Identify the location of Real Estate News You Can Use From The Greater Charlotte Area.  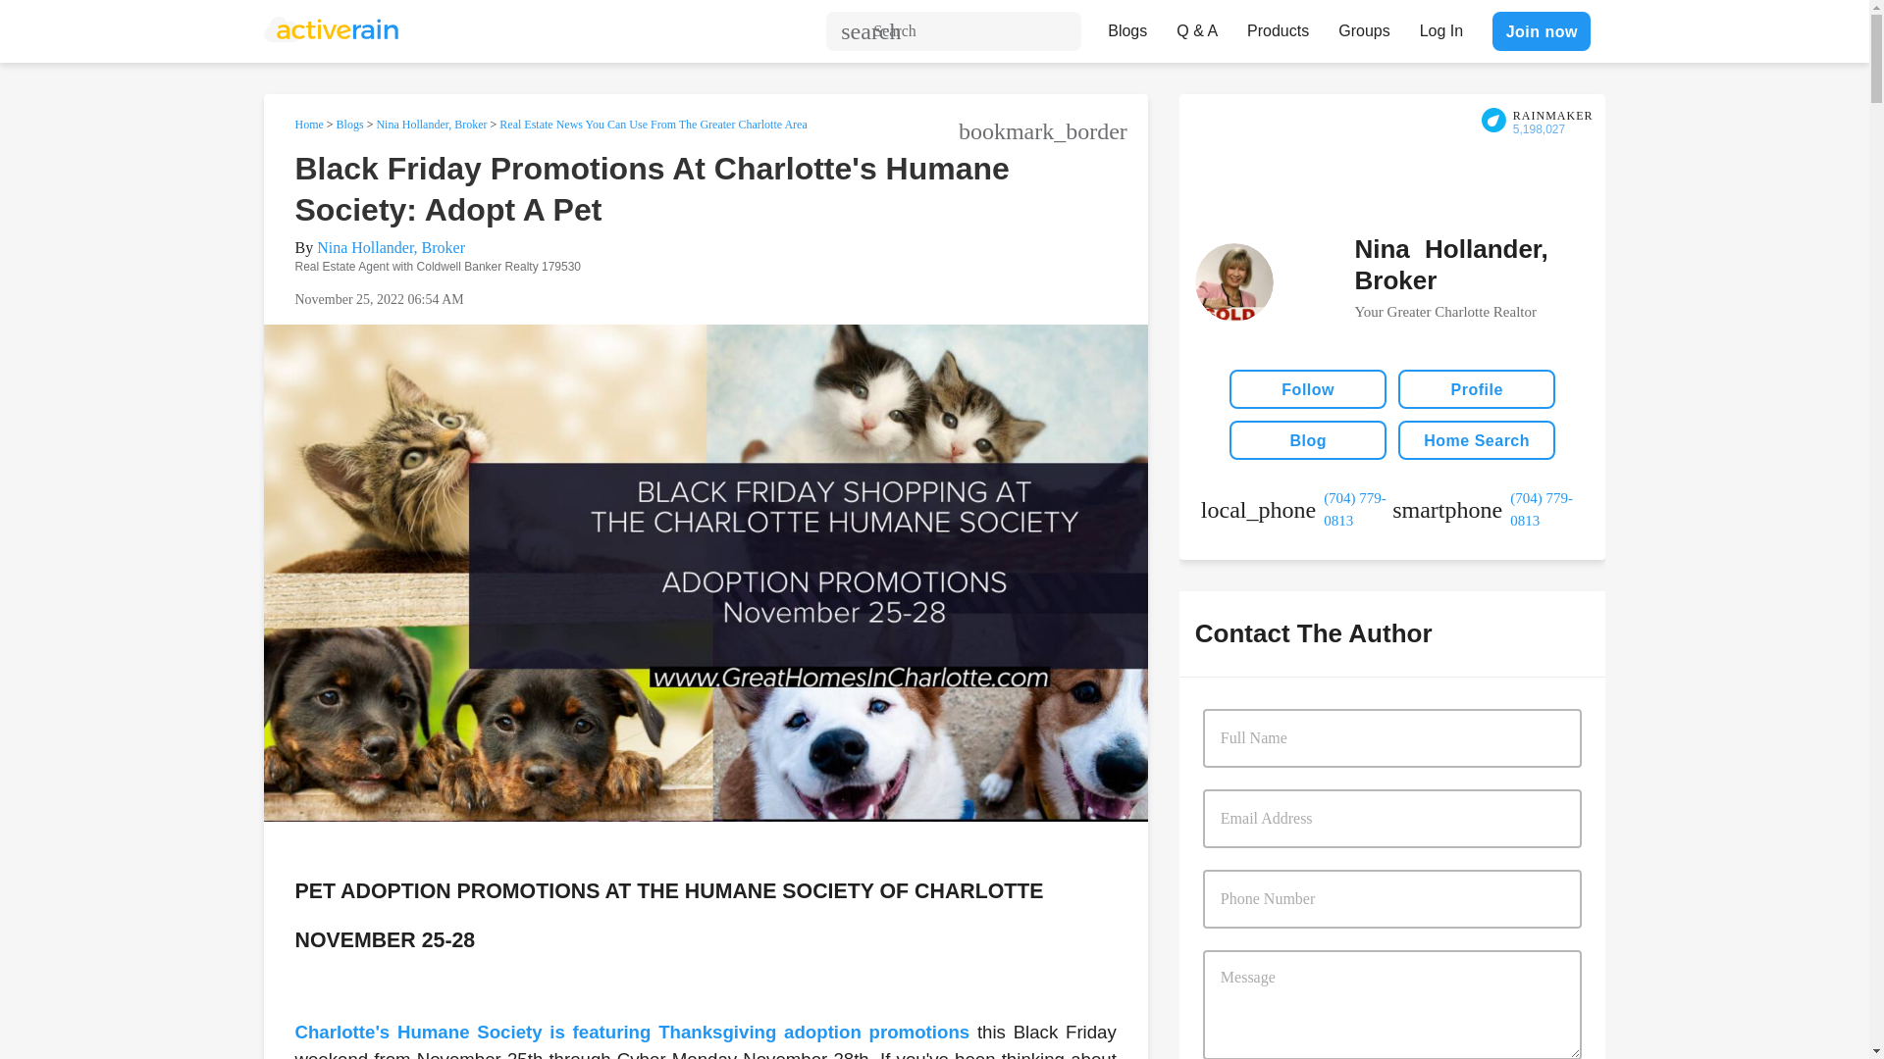
(652, 124).